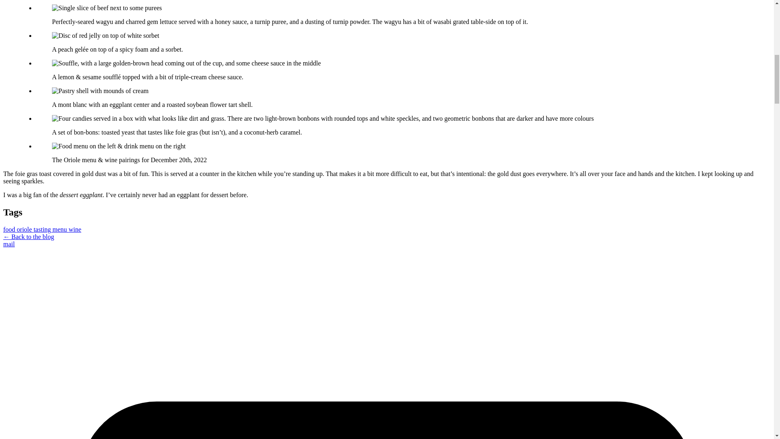 This screenshot has height=439, width=780. What do you see at coordinates (323, 119) in the screenshot?
I see `Oriole - Bonbons` at bounding box center [323, 119].